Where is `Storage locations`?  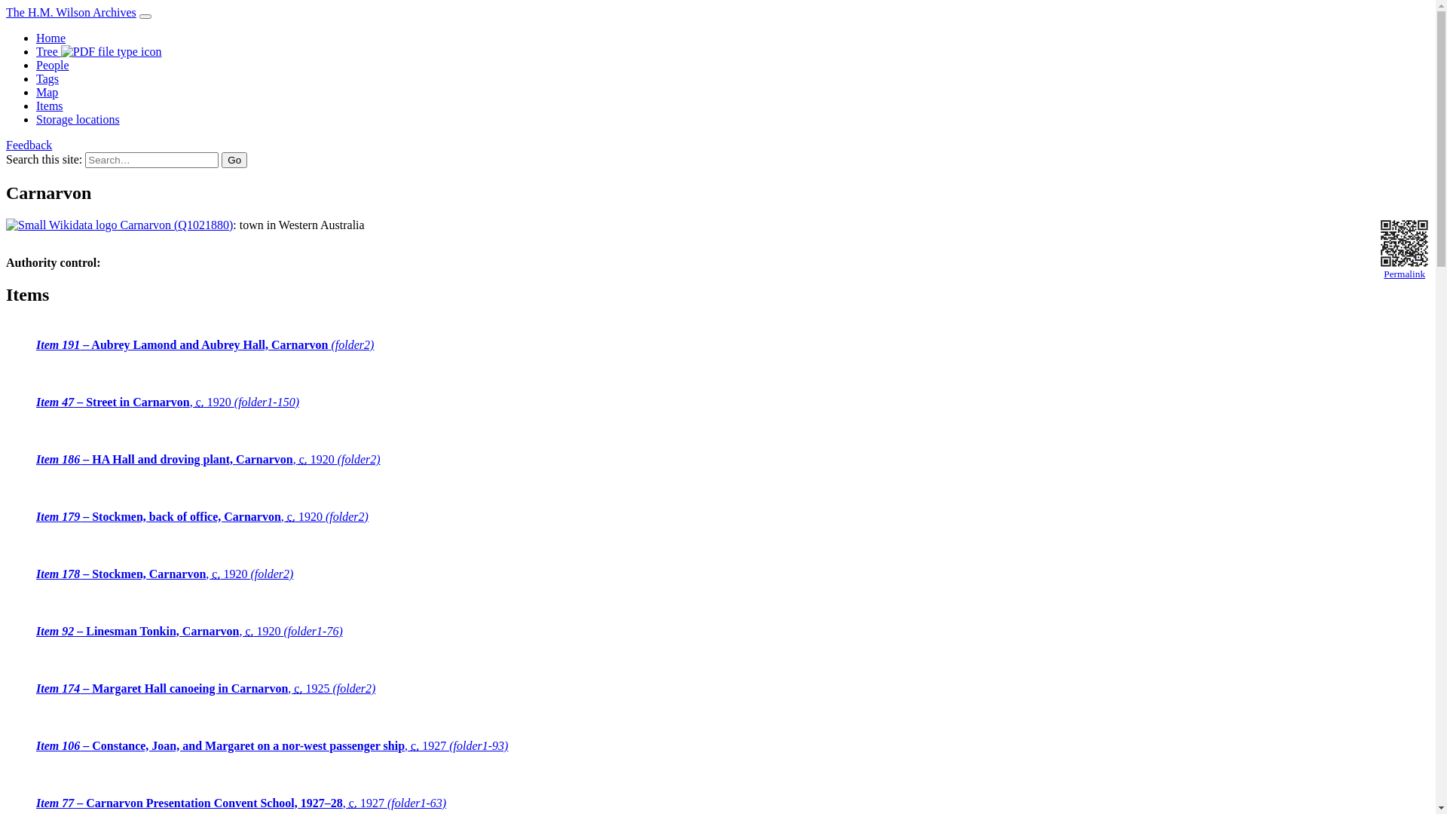 Storage locations is located at coordinates (78, 119).